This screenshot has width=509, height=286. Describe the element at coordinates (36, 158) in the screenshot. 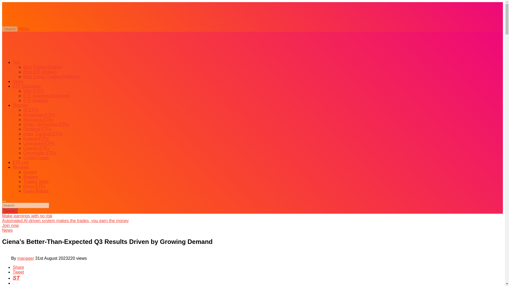

I see `Crypto Funds` at that location.